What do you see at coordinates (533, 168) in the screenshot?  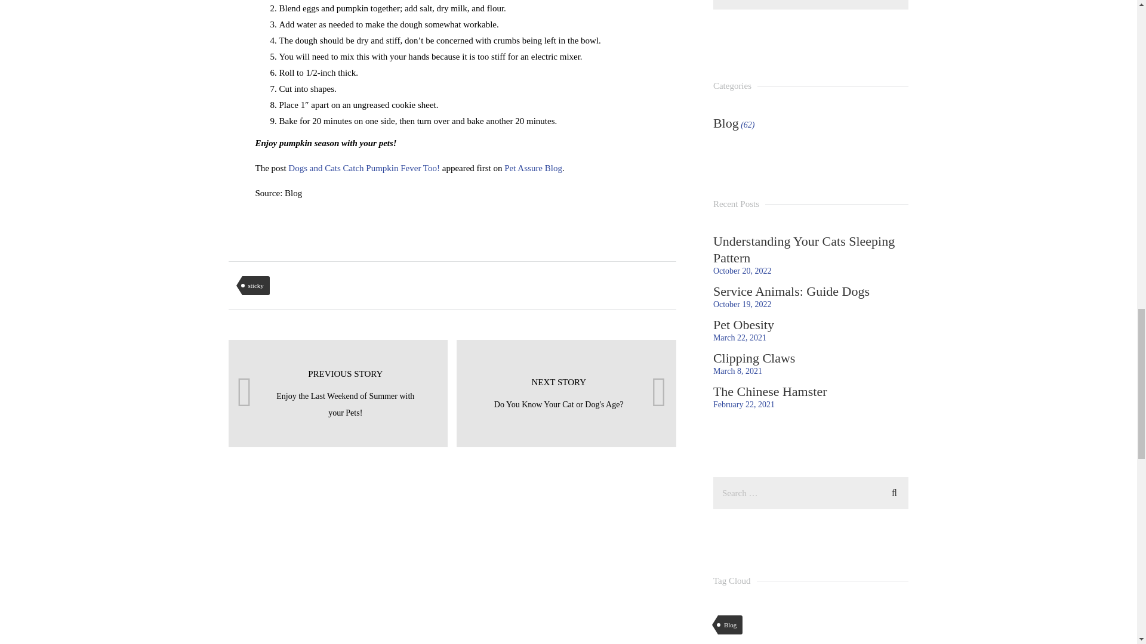 I see `Pet Assure Blog` at bounding box center [533, 168].